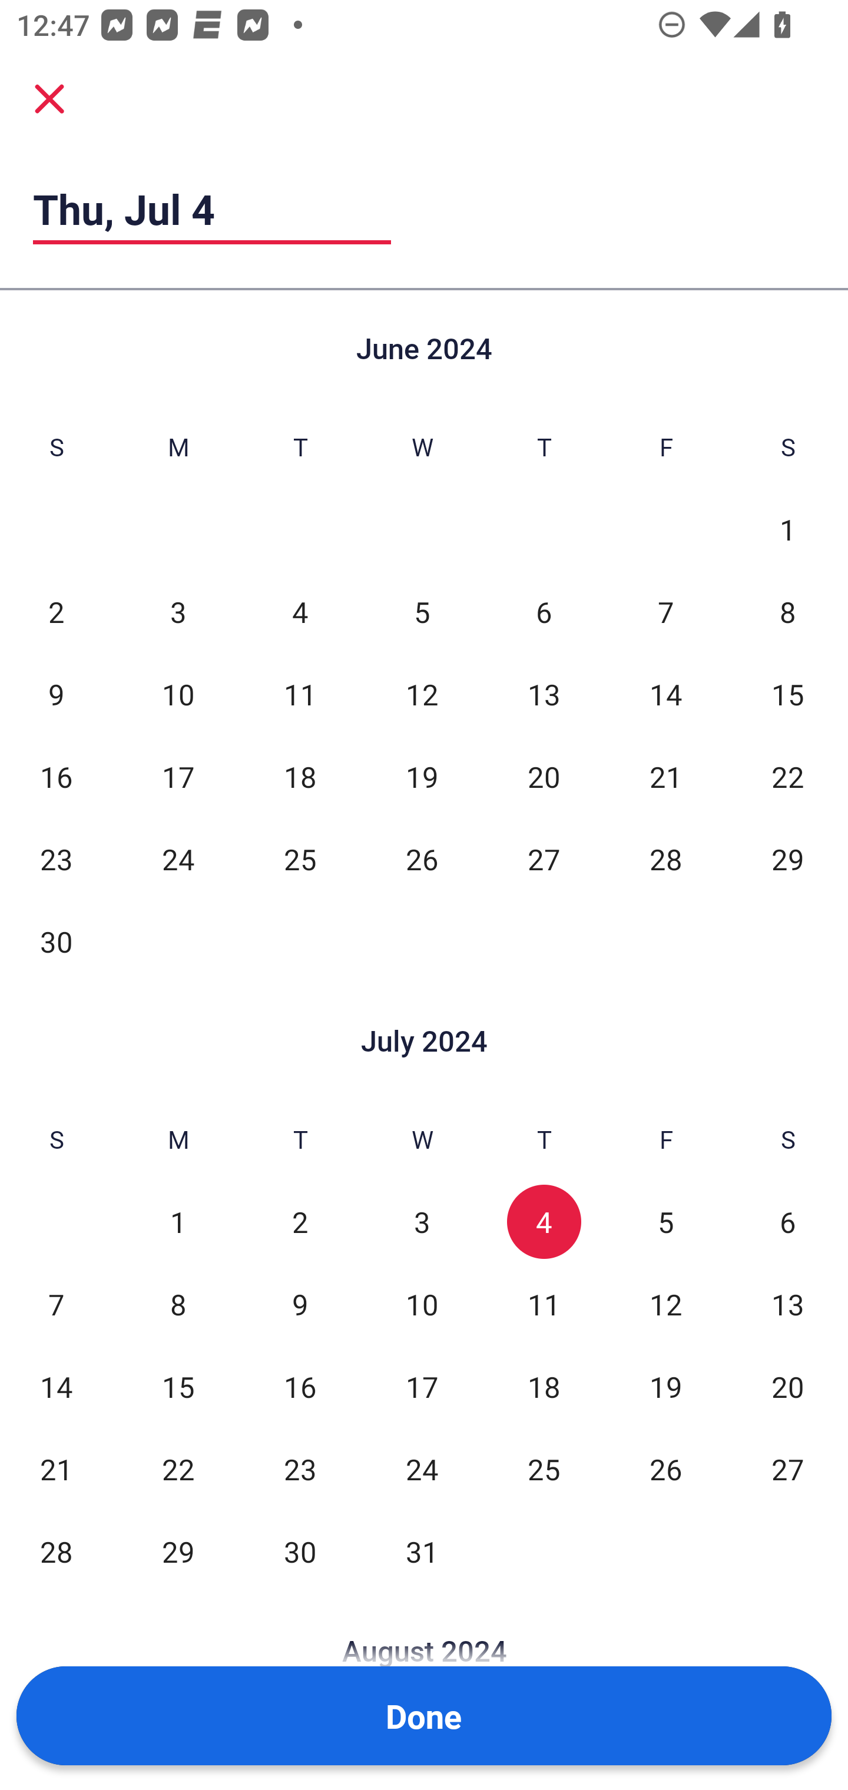 The width and height of the screenshot is (848, 1790). I want to click on 16 Tue, Jul 16, Not Selected, so click(300, 1387).